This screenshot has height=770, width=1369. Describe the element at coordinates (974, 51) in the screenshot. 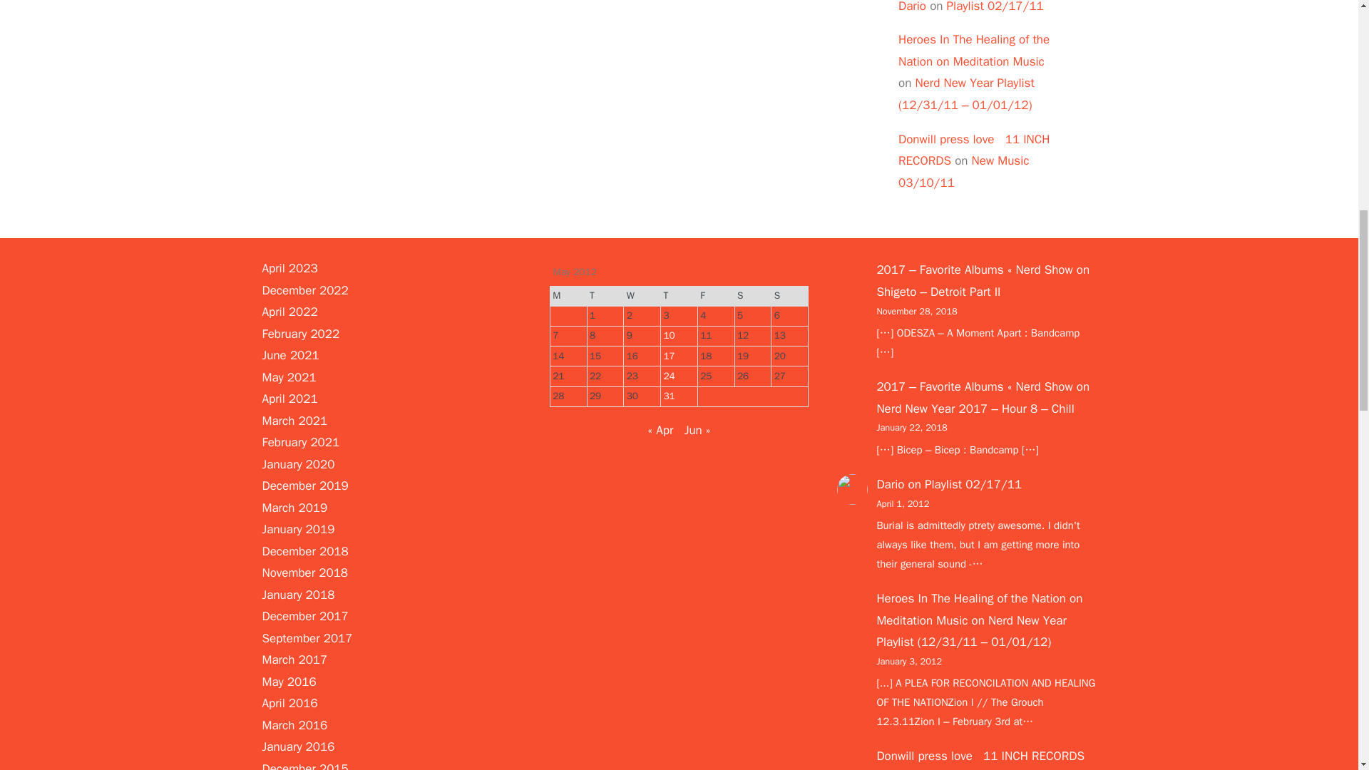

I see `Heroes In The Healing of the Nation on Meditation Music` at that location.